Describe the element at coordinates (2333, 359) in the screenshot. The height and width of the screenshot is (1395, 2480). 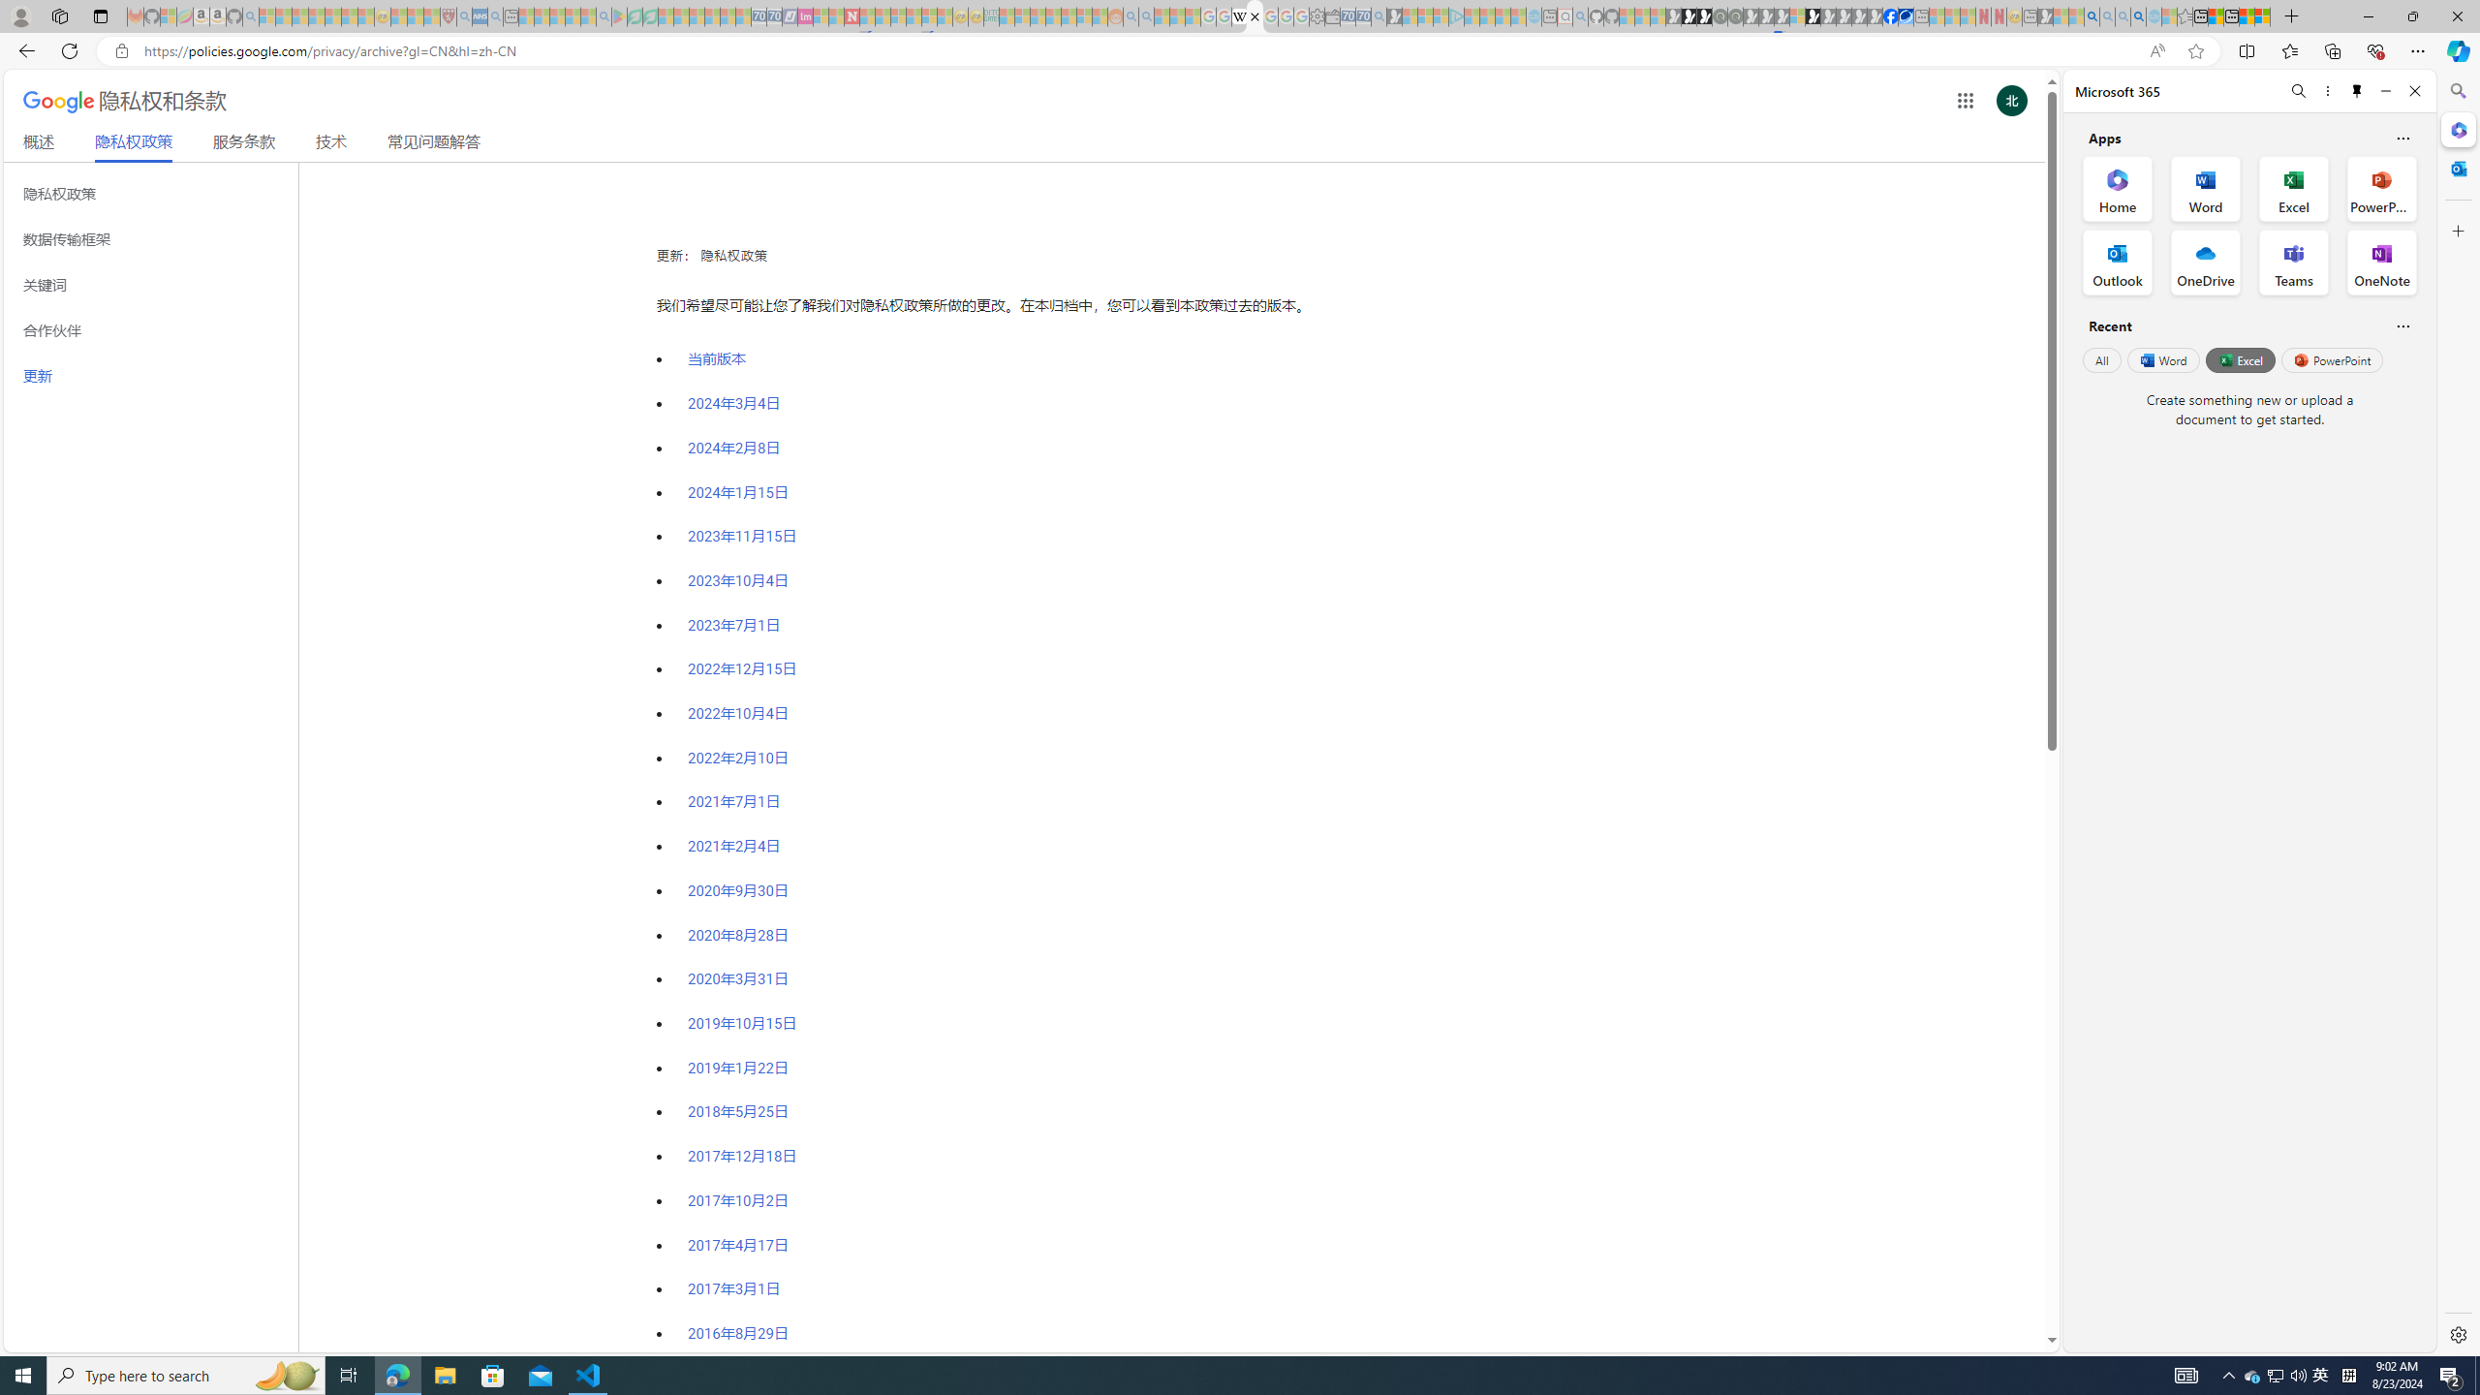
I see `PowerPoint` at that location.